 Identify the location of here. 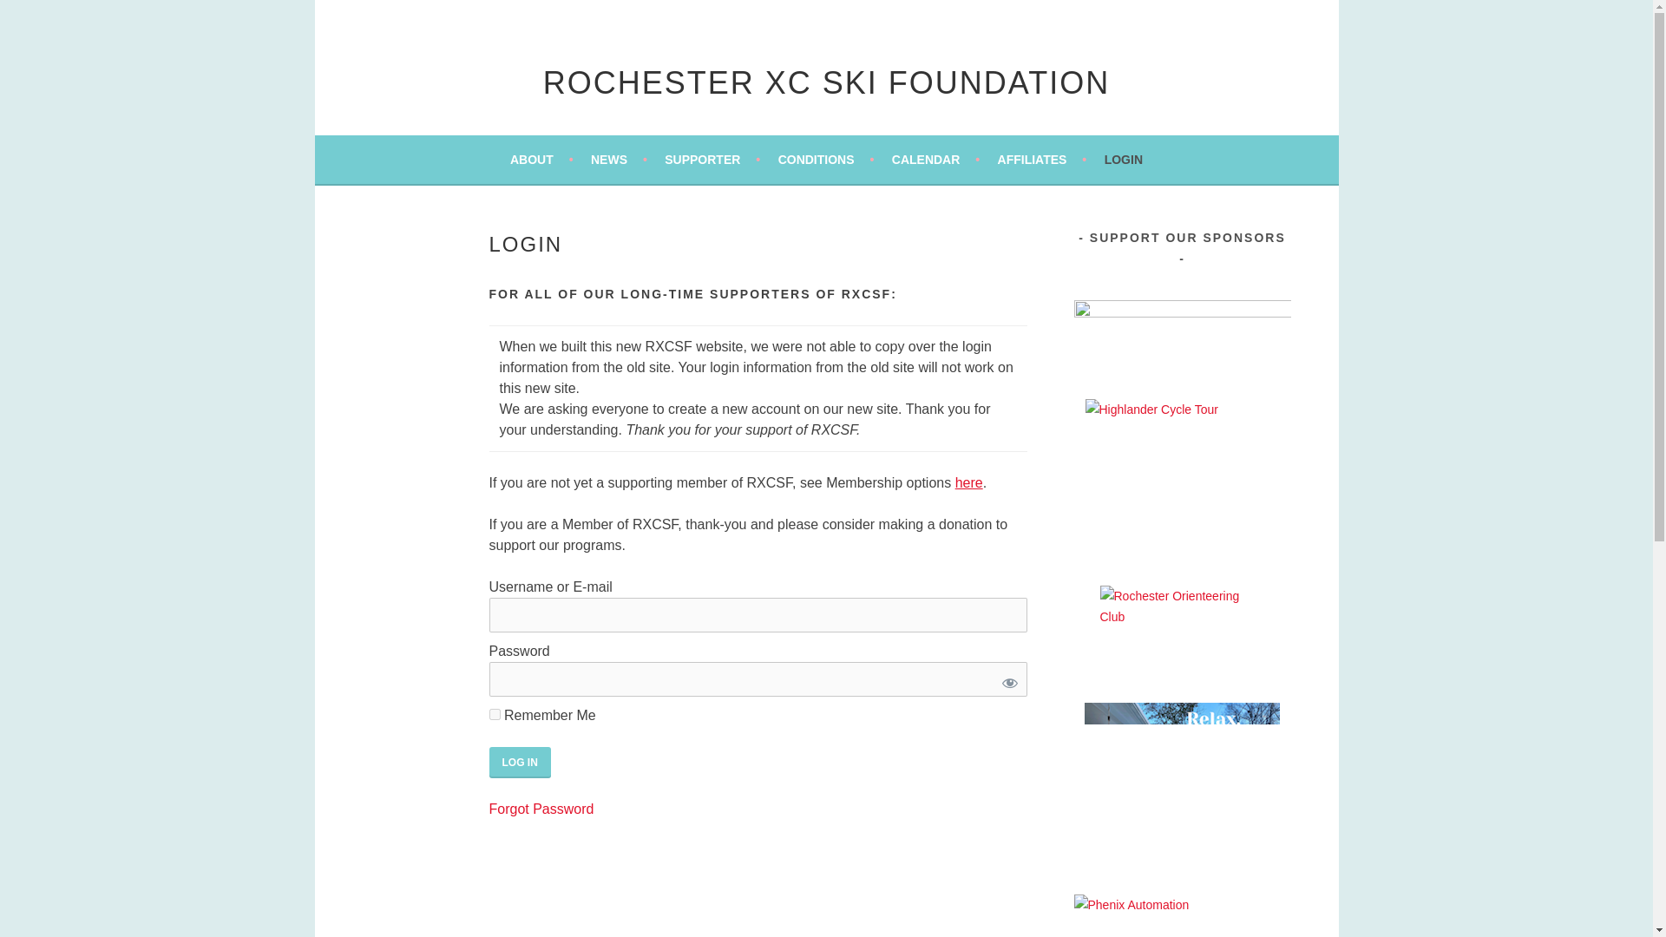
(968, 482).